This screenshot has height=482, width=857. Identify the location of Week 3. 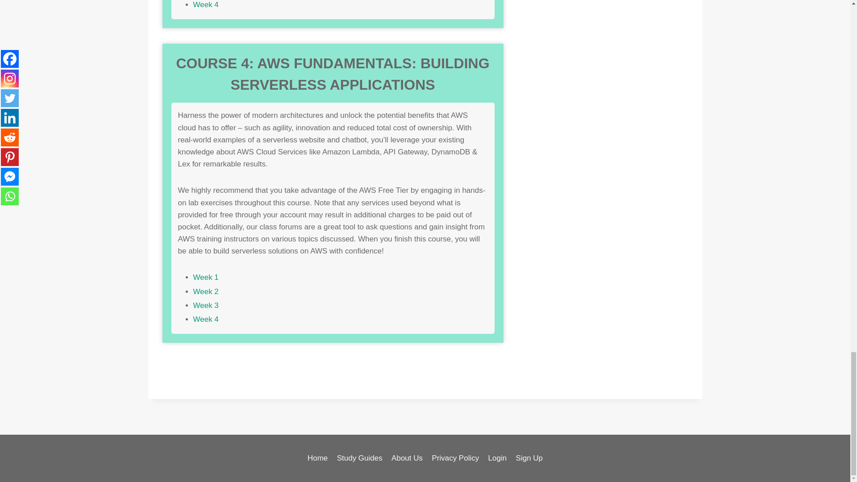
(205, 305).